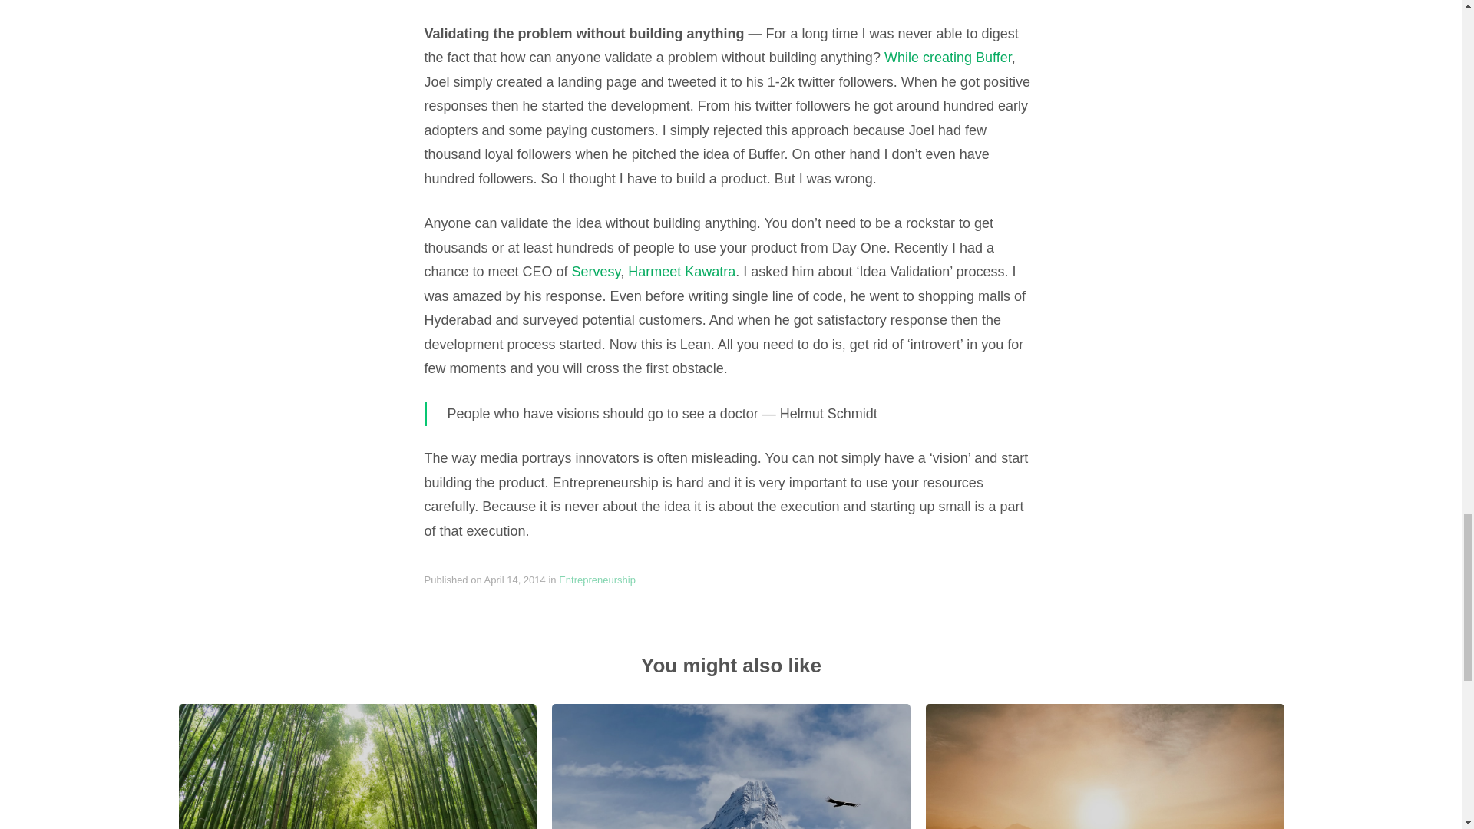  What do you see at coordinates (357, 767) in the screenshot?
I see `Invisible growth` at bounding box center [357, 767].